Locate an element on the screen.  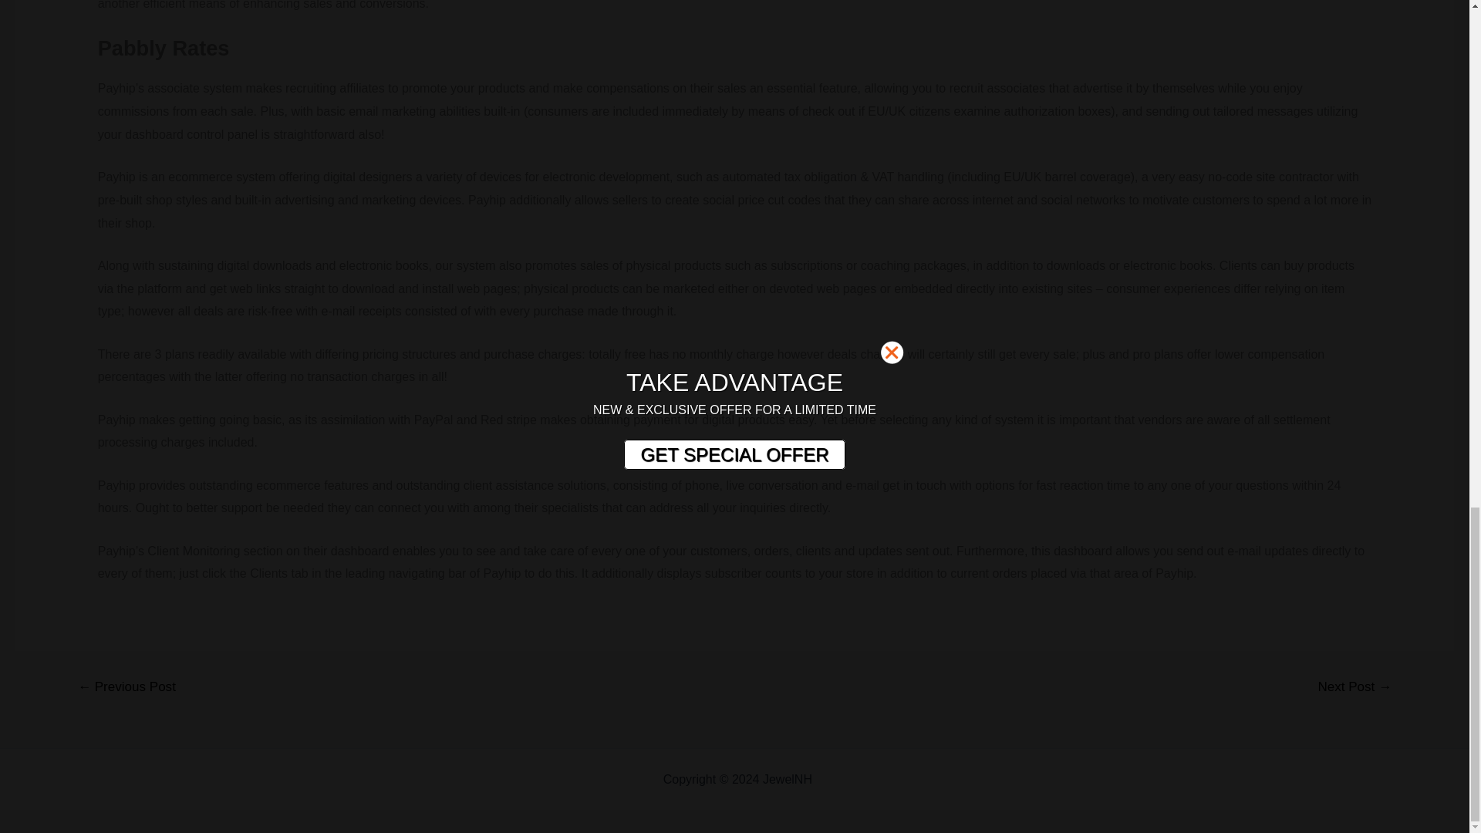
Sitemap is located at coordinates (838, 779).